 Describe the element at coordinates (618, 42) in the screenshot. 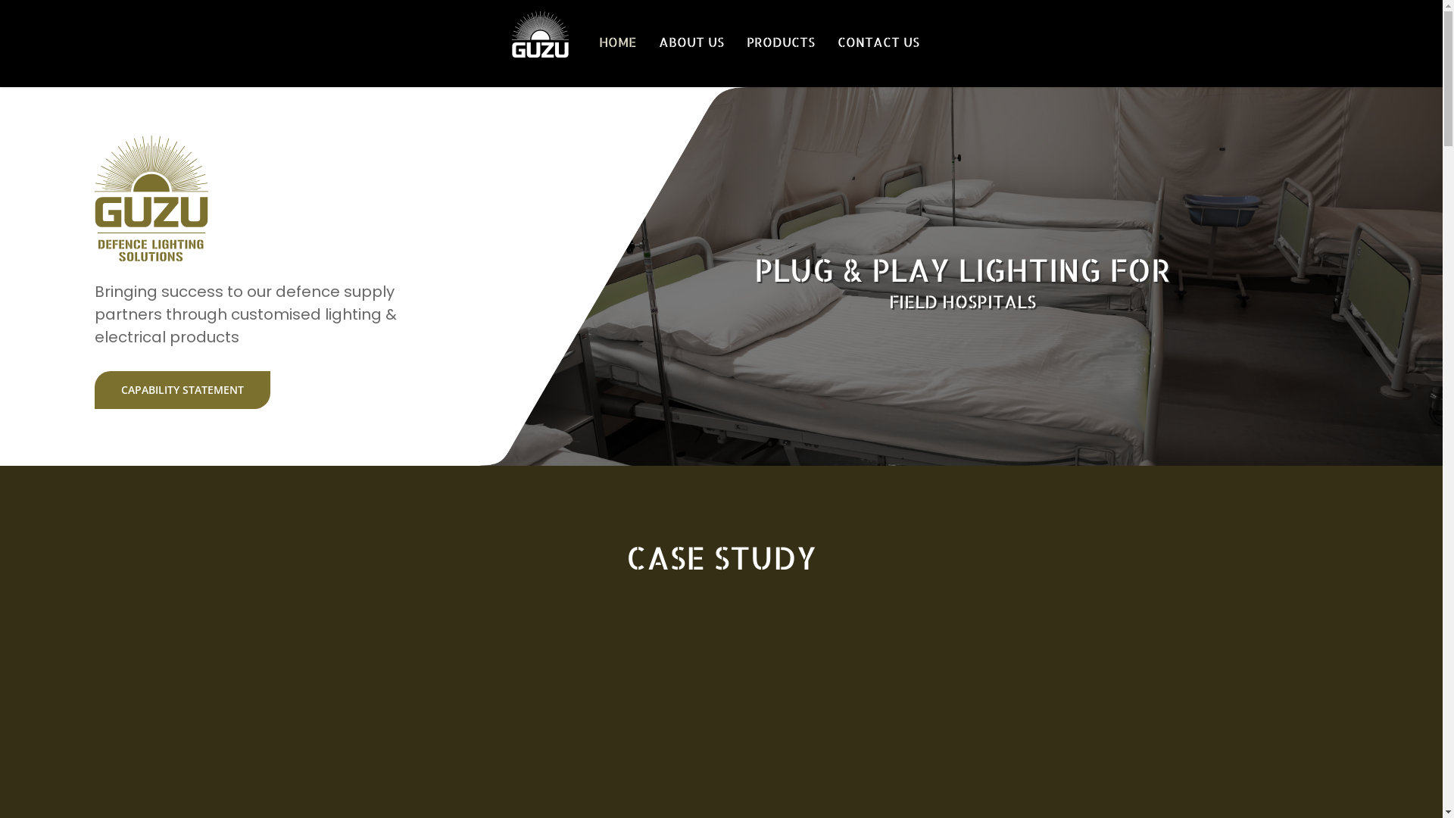

I see `HOME` at that location.